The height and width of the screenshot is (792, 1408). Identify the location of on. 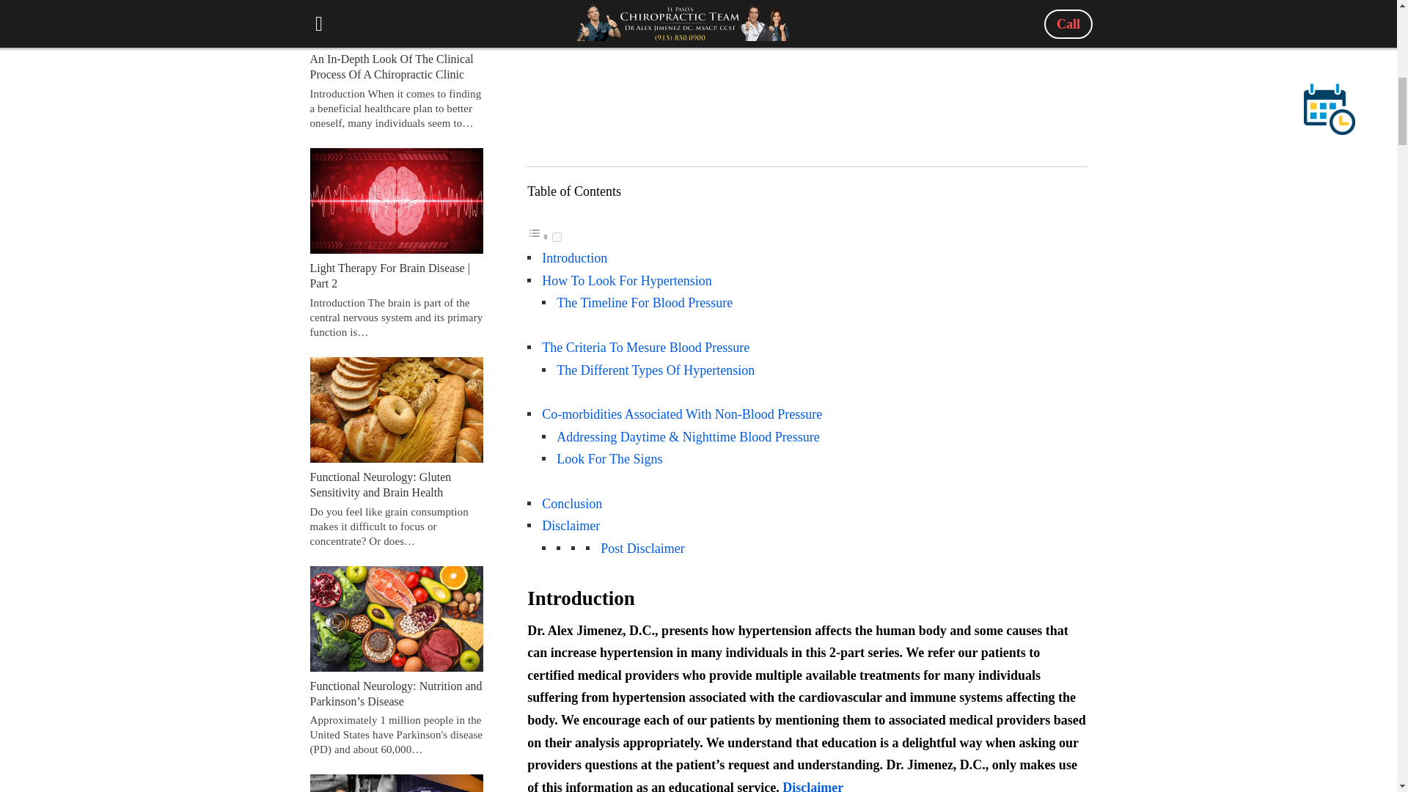
(557, 238).